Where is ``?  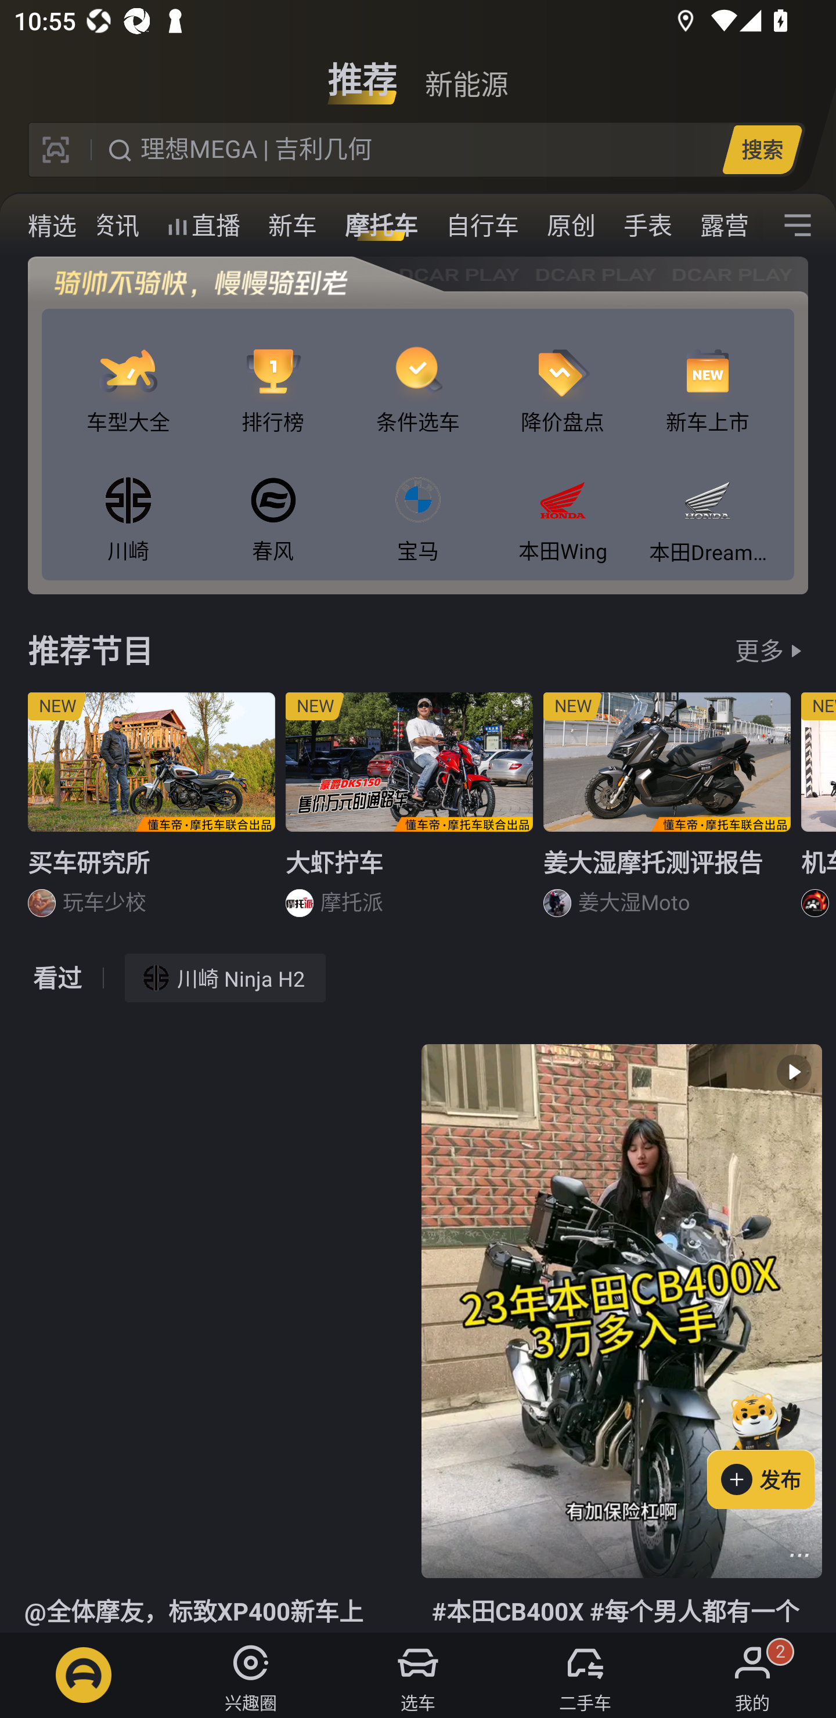
 is located at coordinates (798, 225).